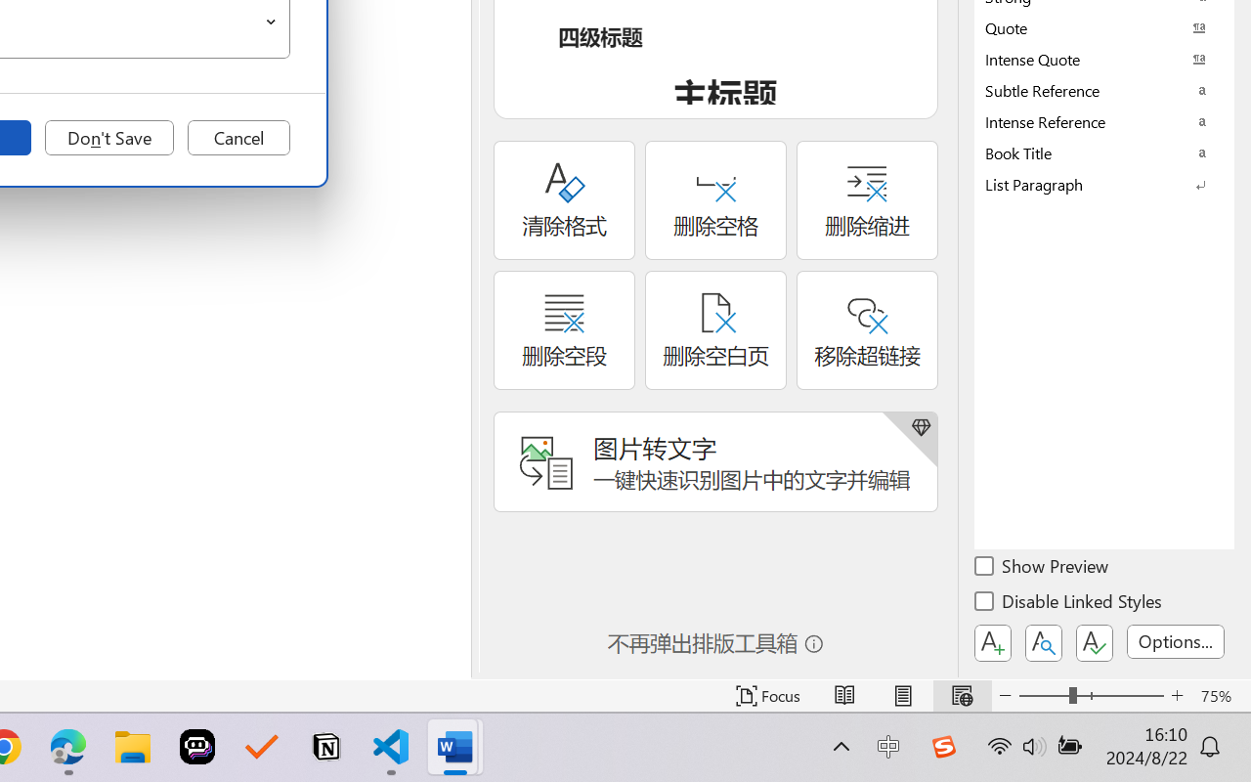 The image size is (1251, 782). Describe the element at coordinates (1095, 643) in the screenshot. I see `Class: NetUIButton` at that location.